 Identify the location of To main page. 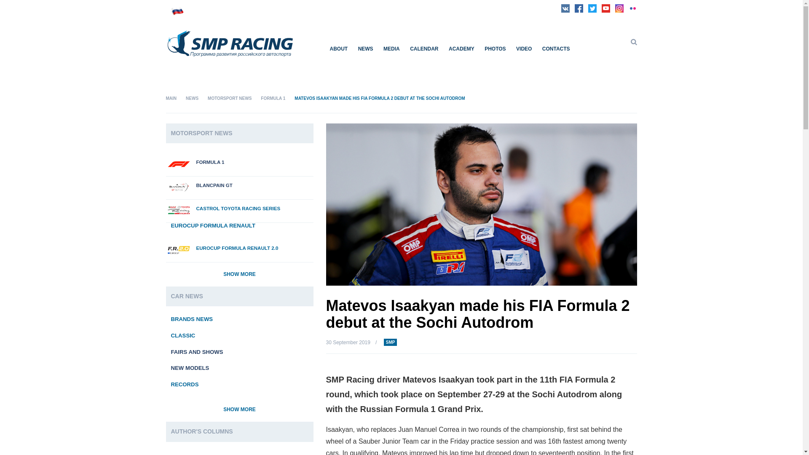
(230, 62).